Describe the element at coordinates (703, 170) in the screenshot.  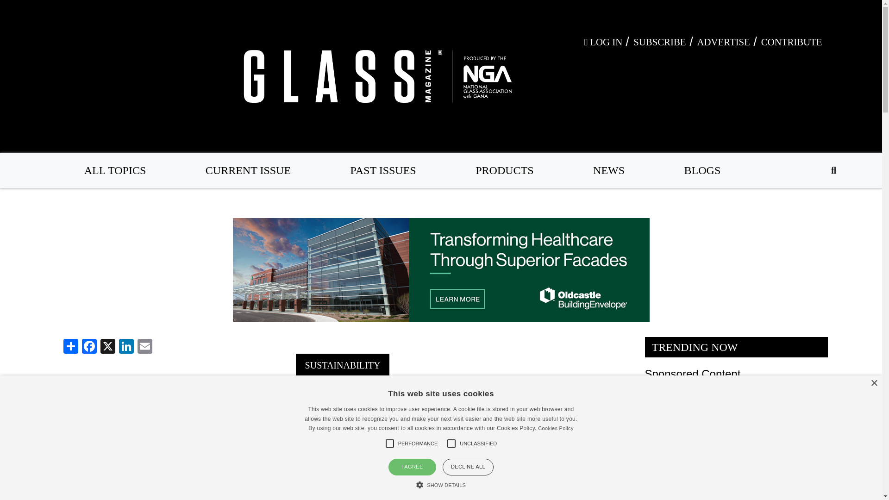
I see `BLOGS` at that location.